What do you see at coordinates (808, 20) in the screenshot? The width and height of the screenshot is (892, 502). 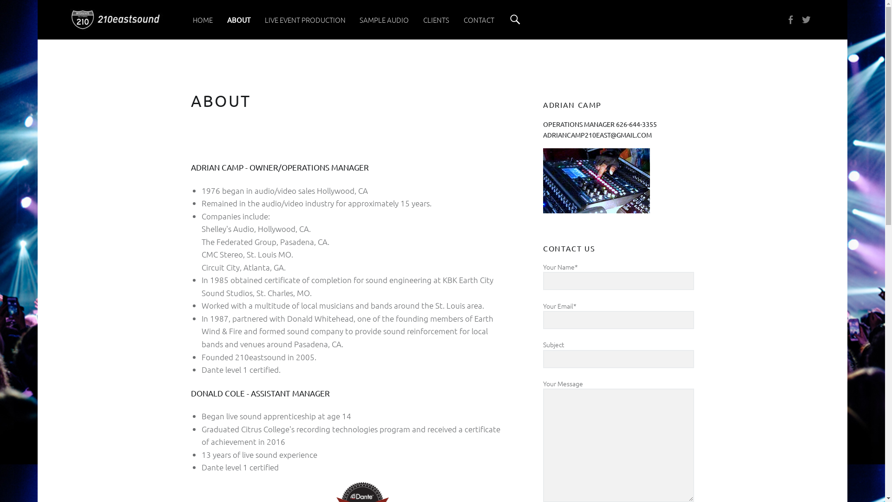 I see `Twitter` at bounding box center [808, 20].